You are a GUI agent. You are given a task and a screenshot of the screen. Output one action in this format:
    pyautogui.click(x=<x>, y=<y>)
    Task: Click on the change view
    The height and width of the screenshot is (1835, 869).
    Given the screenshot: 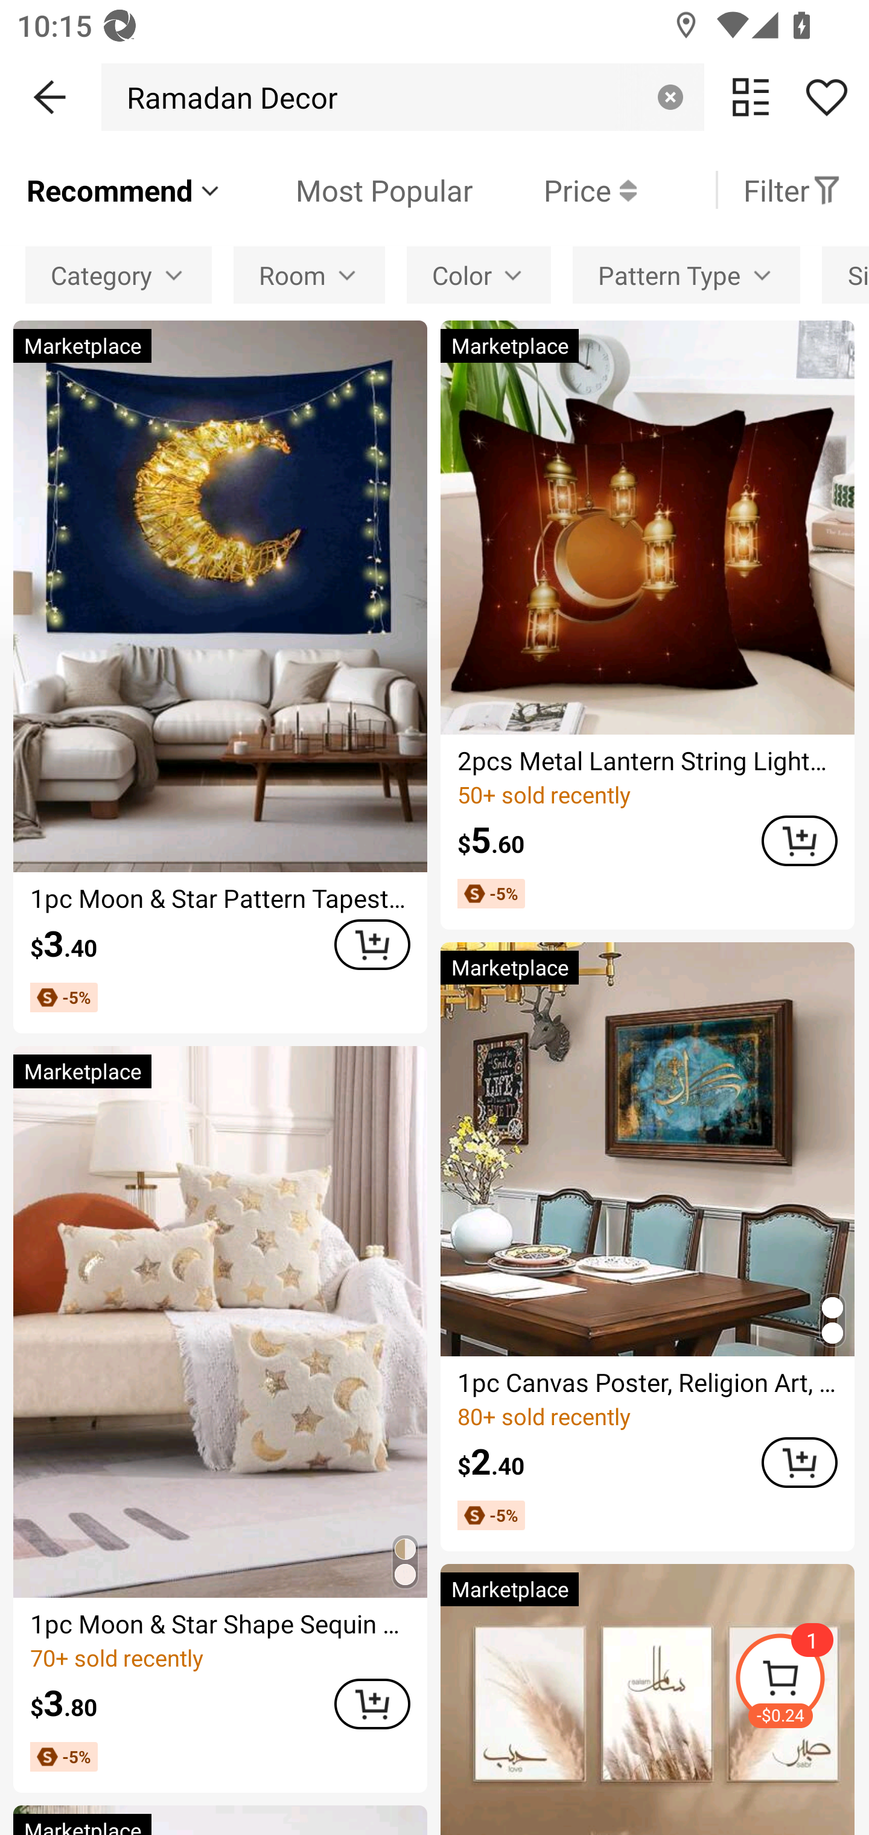 What is the action you would take?
    pyautogui.click(x=751, y=97)
    